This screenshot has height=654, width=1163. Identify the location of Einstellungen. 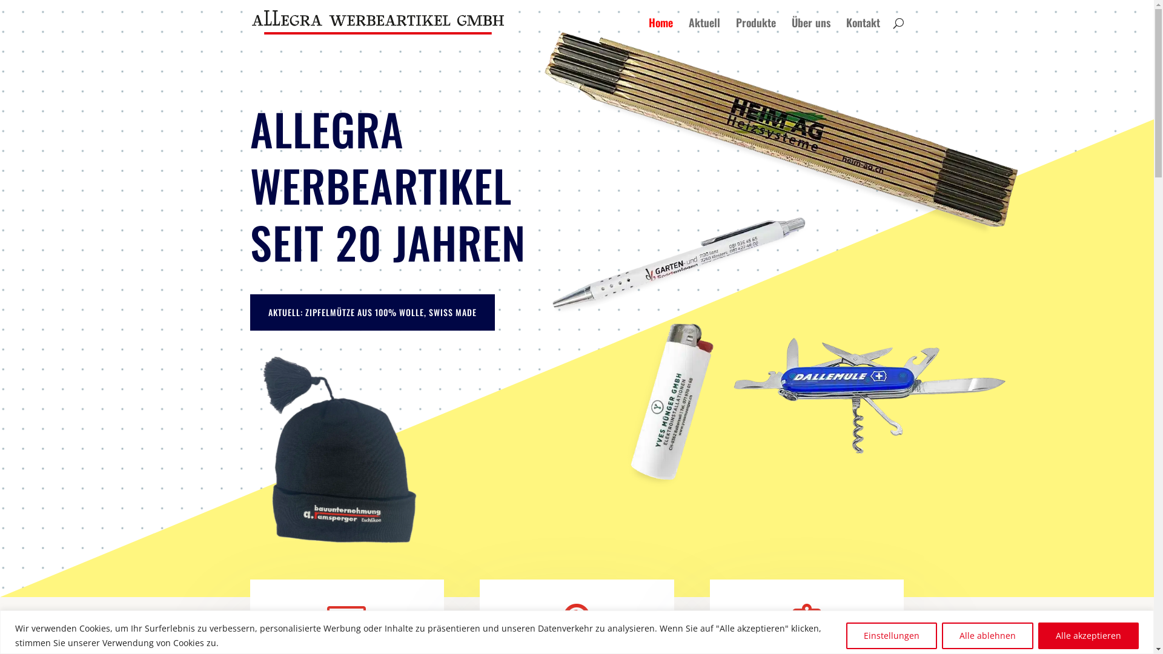
(892, 636).